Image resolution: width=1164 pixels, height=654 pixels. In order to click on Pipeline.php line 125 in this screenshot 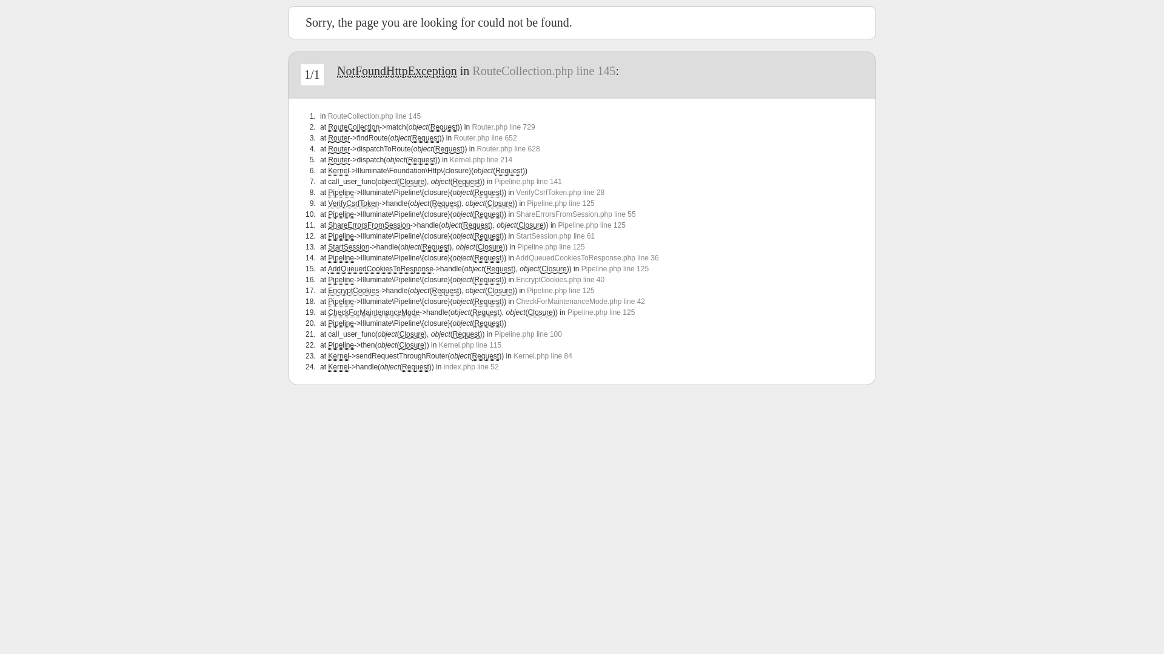, I will do `click(550, 247)`.